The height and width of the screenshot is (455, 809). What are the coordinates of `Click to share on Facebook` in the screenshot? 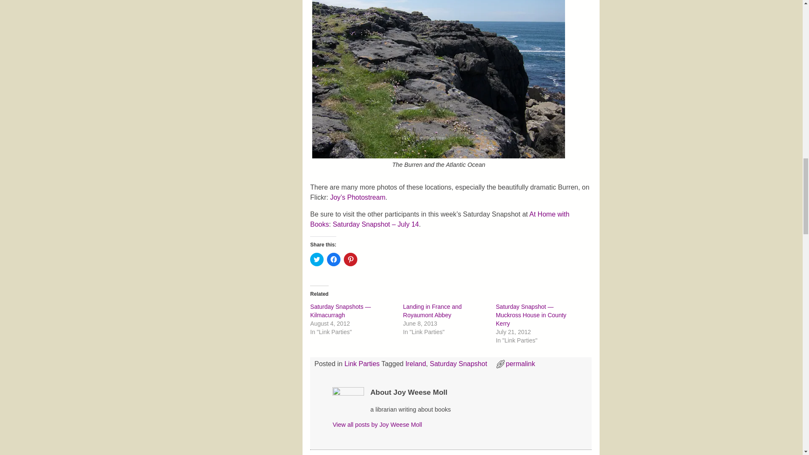 It's located at (334, 260).